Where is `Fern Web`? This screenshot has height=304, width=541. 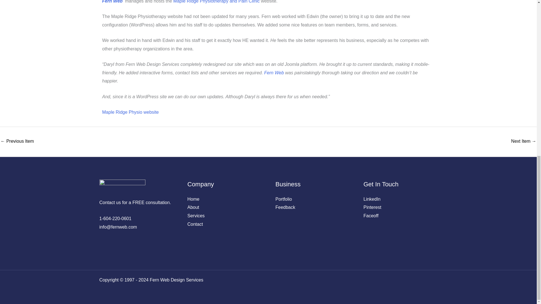 Fern Web is located at coordinates (113, 2).